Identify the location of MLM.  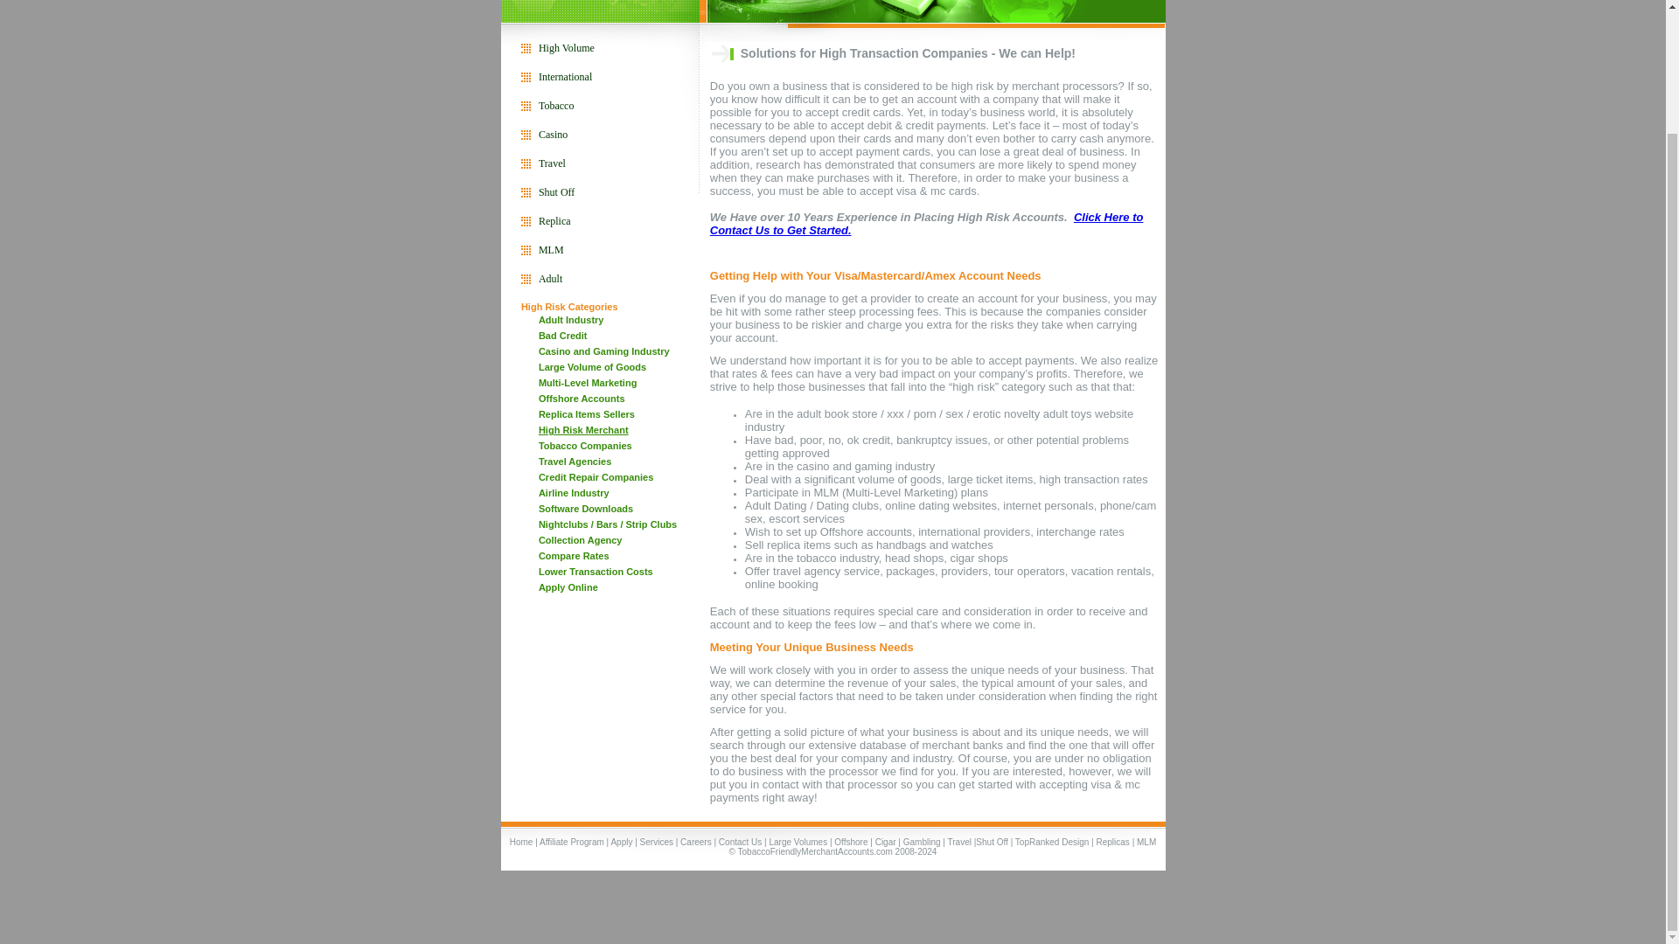
(1146, 841).